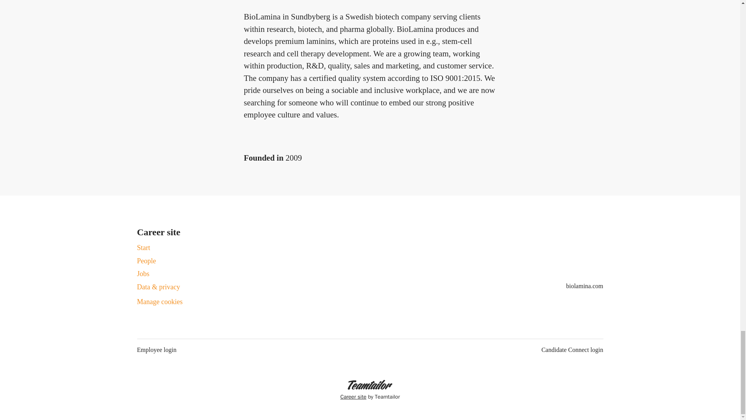  I want to click on Employee login, so click(156, 350).